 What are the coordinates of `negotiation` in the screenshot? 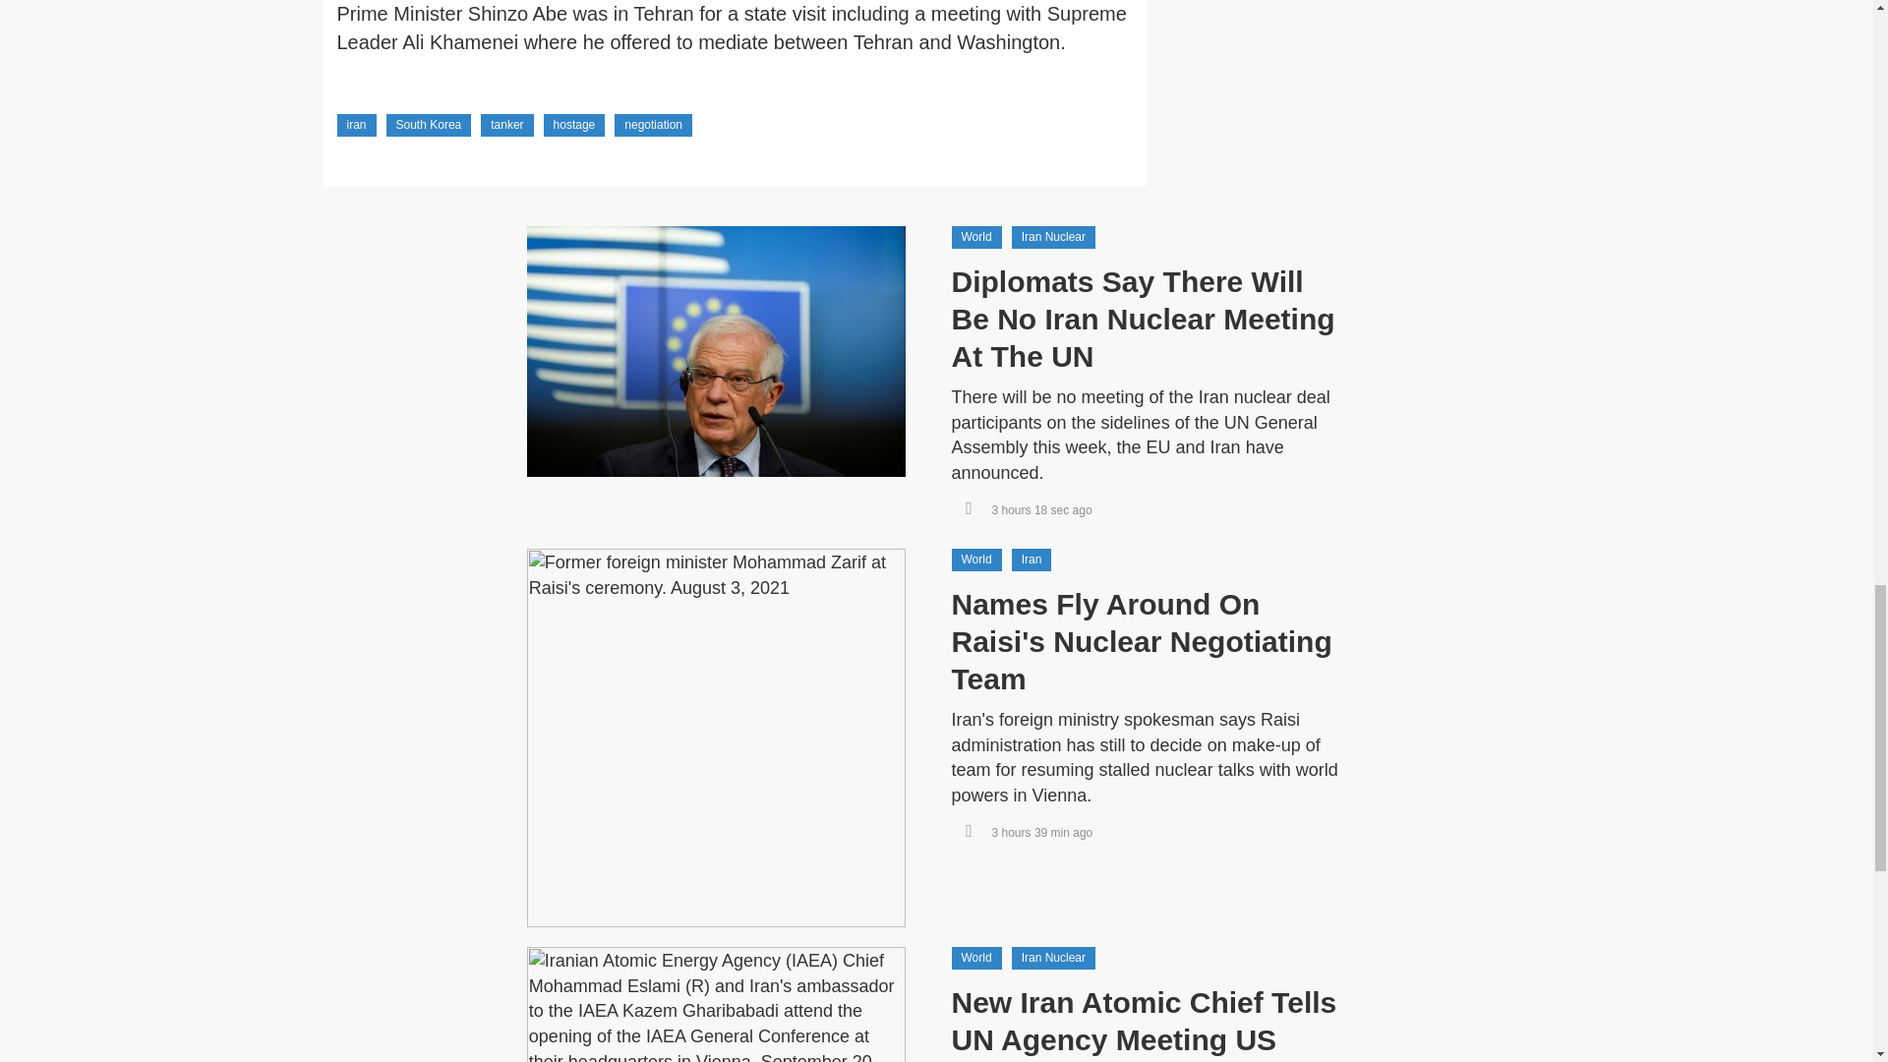 It's located at (653, 124).